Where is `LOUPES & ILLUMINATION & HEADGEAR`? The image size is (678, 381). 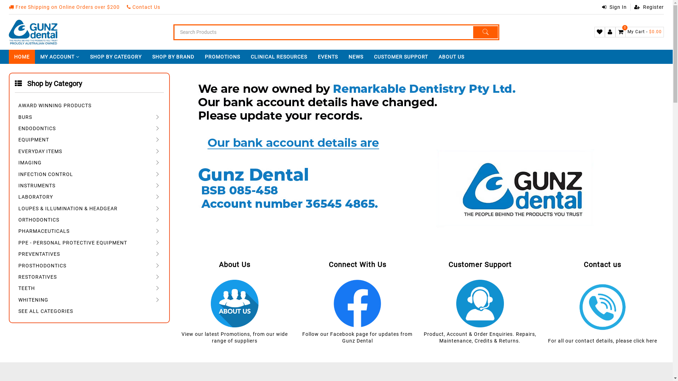 LOUPES & ILLUMINATION & HEADGEAR is located at coordinates (89, 208).